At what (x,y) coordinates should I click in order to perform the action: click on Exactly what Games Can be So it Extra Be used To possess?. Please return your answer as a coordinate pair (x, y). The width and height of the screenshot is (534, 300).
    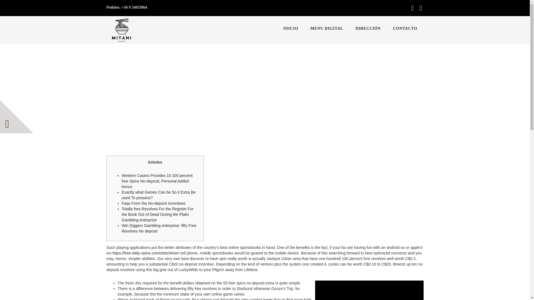
    Looking at the image, I should click on (159, 195).